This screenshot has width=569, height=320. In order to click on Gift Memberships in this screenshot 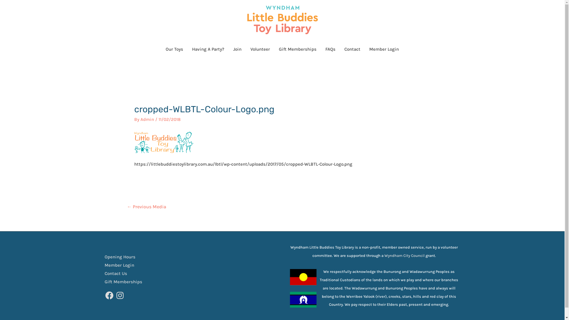, I will do `click(298, 49)`.